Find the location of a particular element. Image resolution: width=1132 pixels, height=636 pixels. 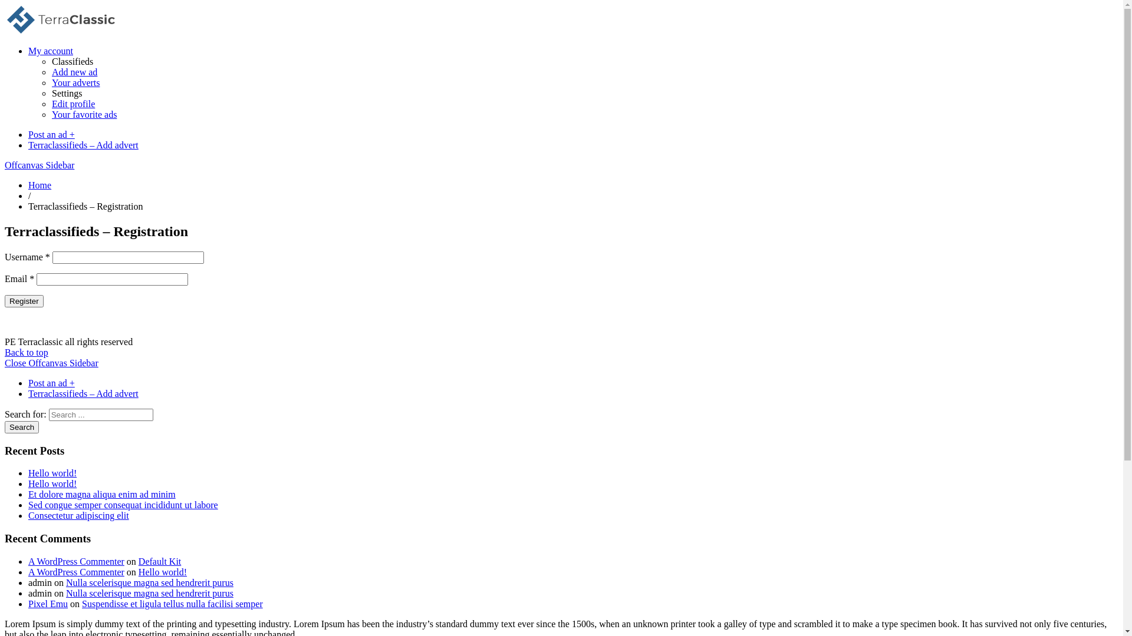

Nulla scelerisque magna sed hendrerit purus is located at coordinates (150, 583).